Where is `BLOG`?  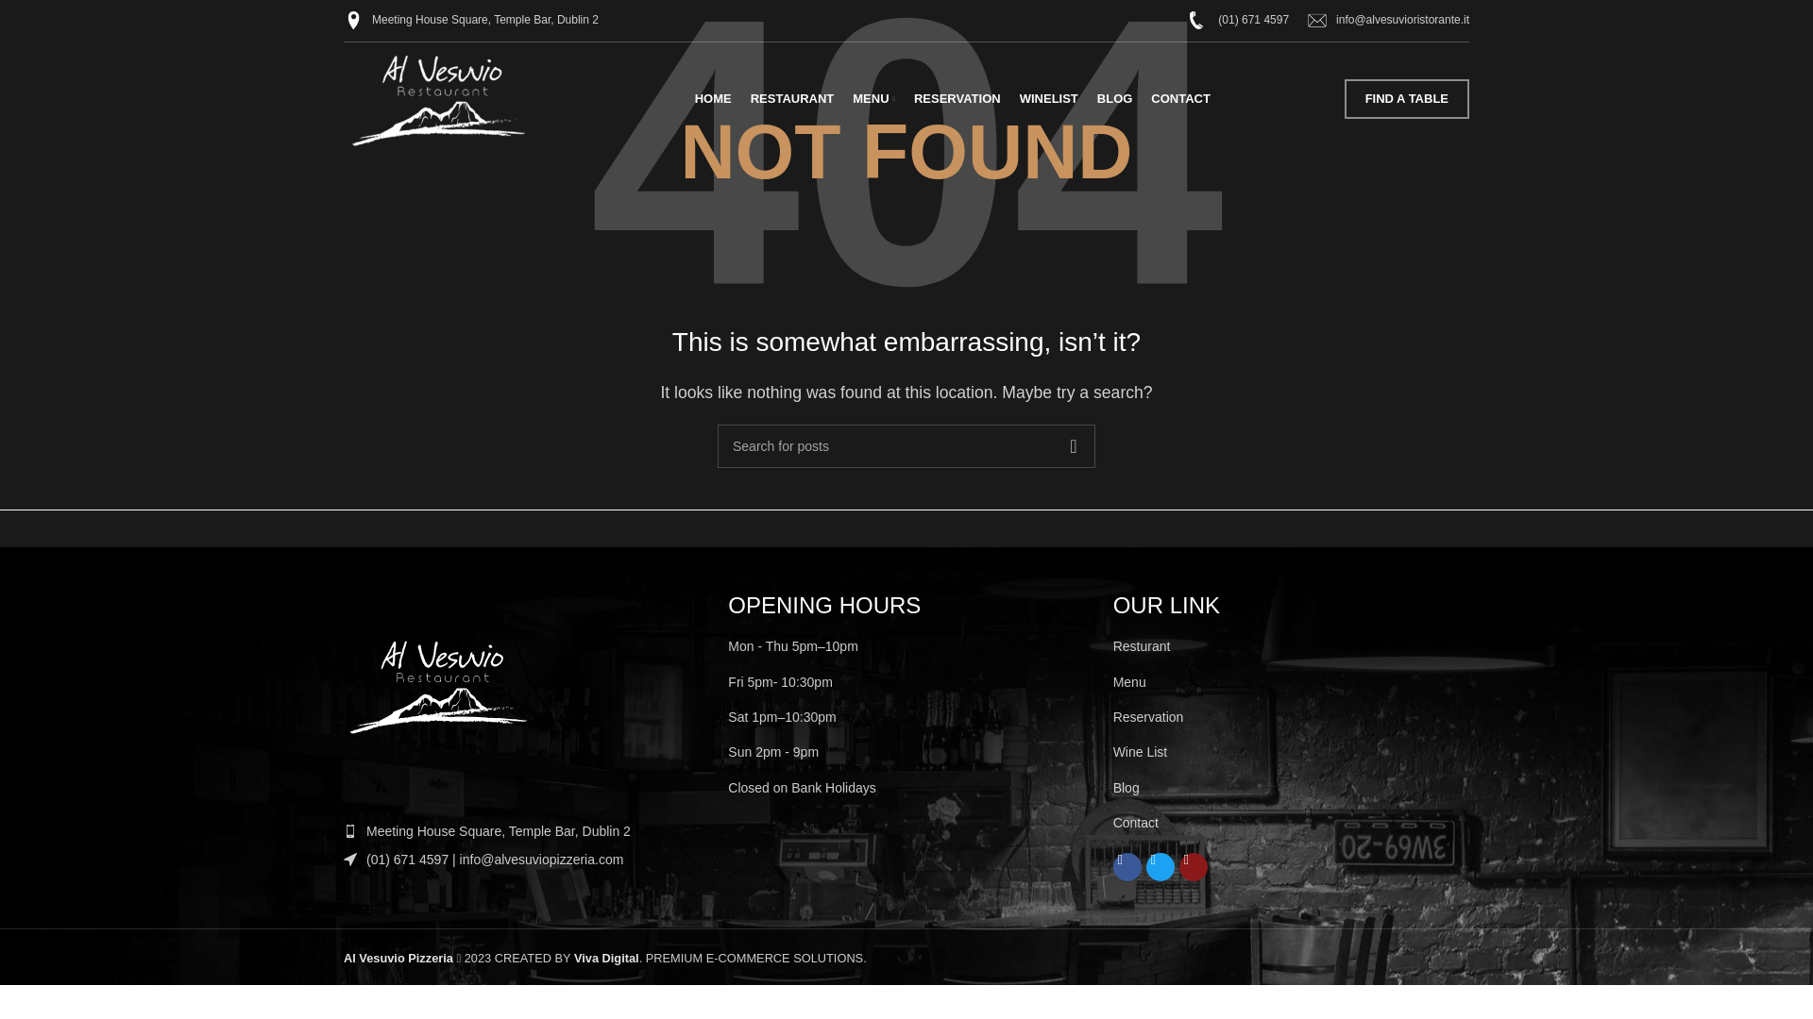
BLOG is located at coordinates (1114, 99).